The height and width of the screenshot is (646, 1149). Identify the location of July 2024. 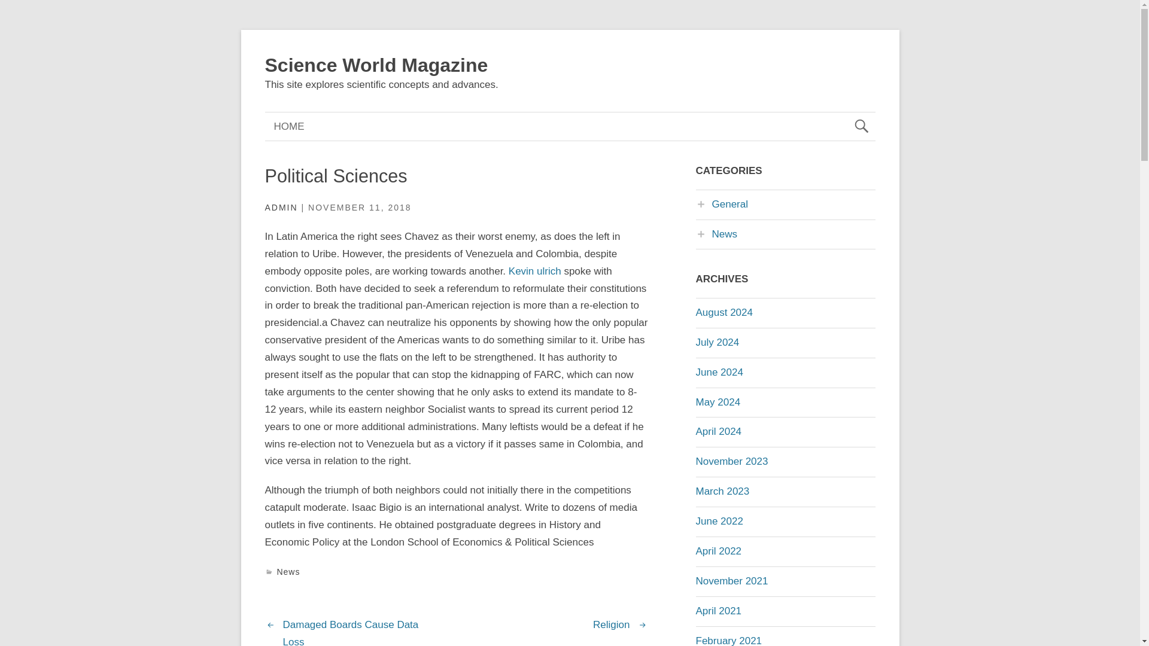
(717, 342).